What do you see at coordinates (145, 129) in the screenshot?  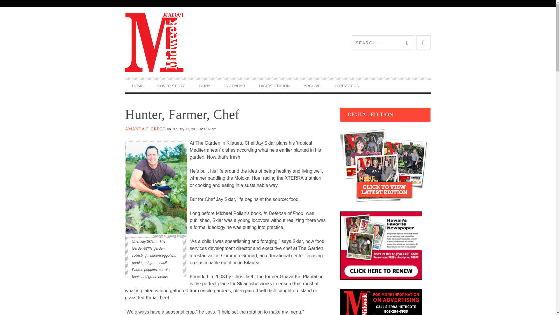 I see `Posts by Amanda C. Gregg` at bounding box center [145, 129].